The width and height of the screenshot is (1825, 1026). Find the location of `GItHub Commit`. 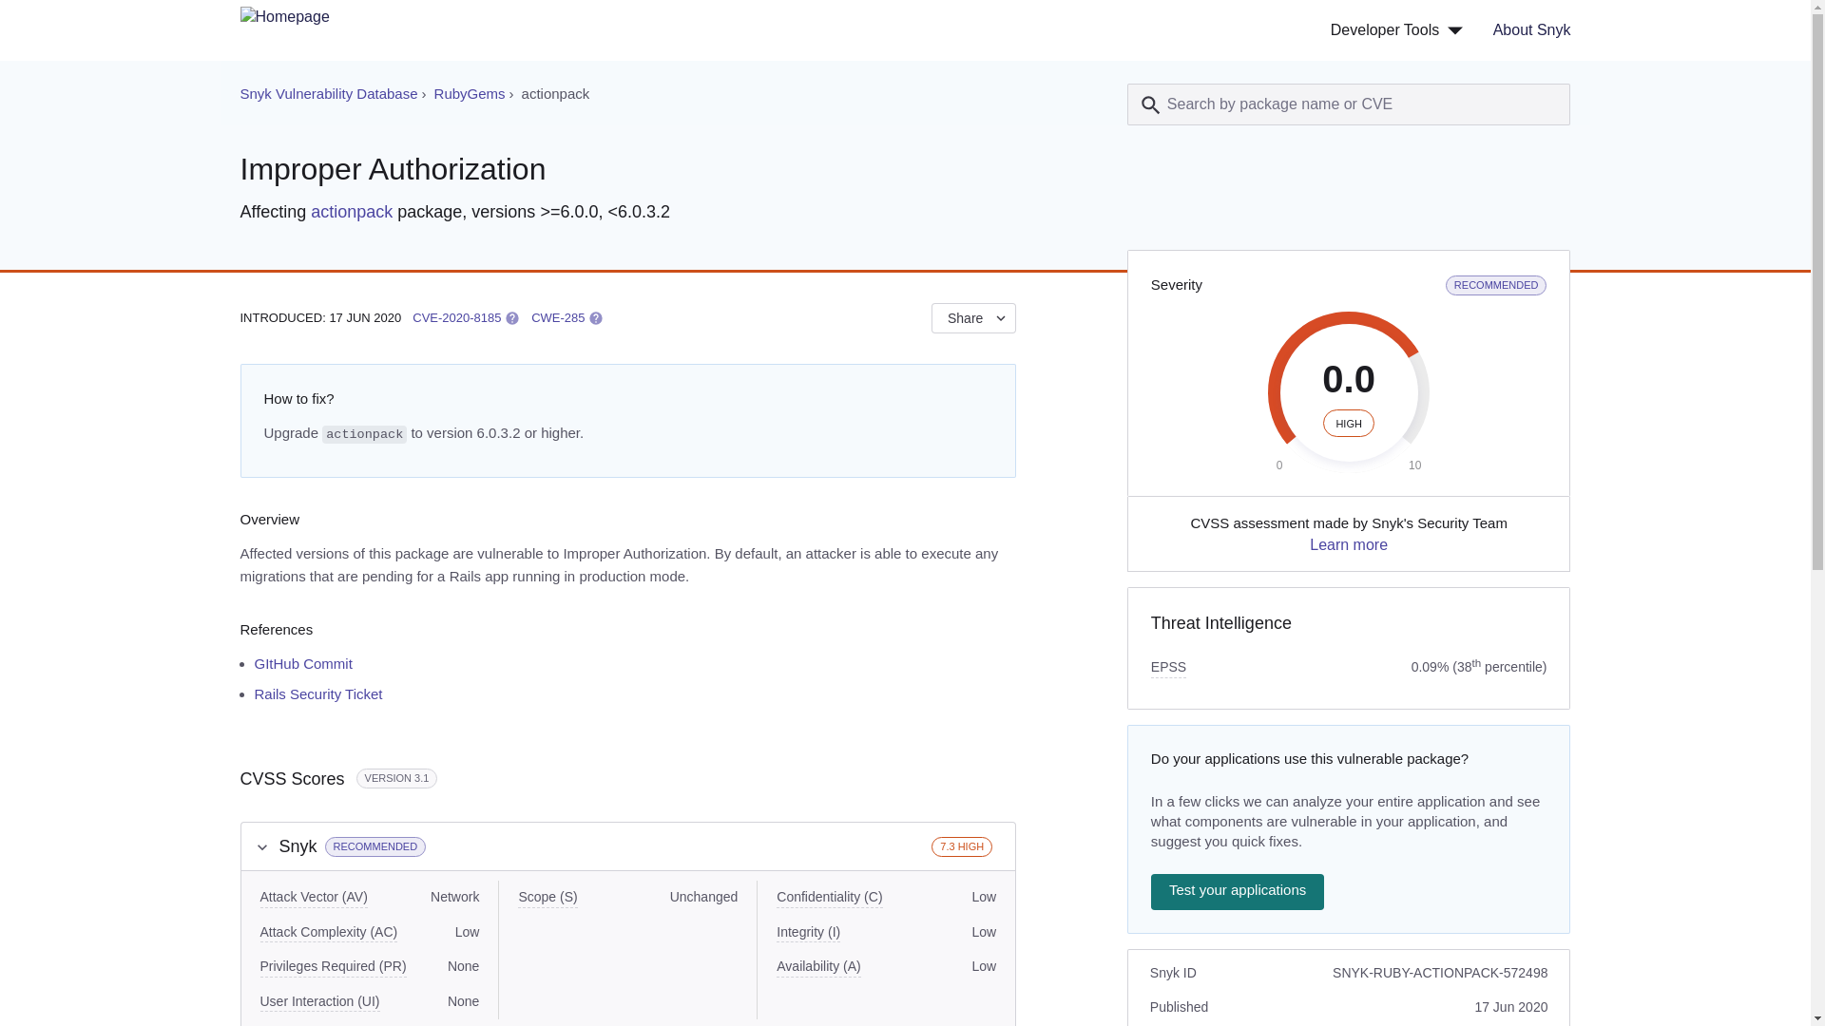

GItHub Commit is located at coordinates (1348, 544).